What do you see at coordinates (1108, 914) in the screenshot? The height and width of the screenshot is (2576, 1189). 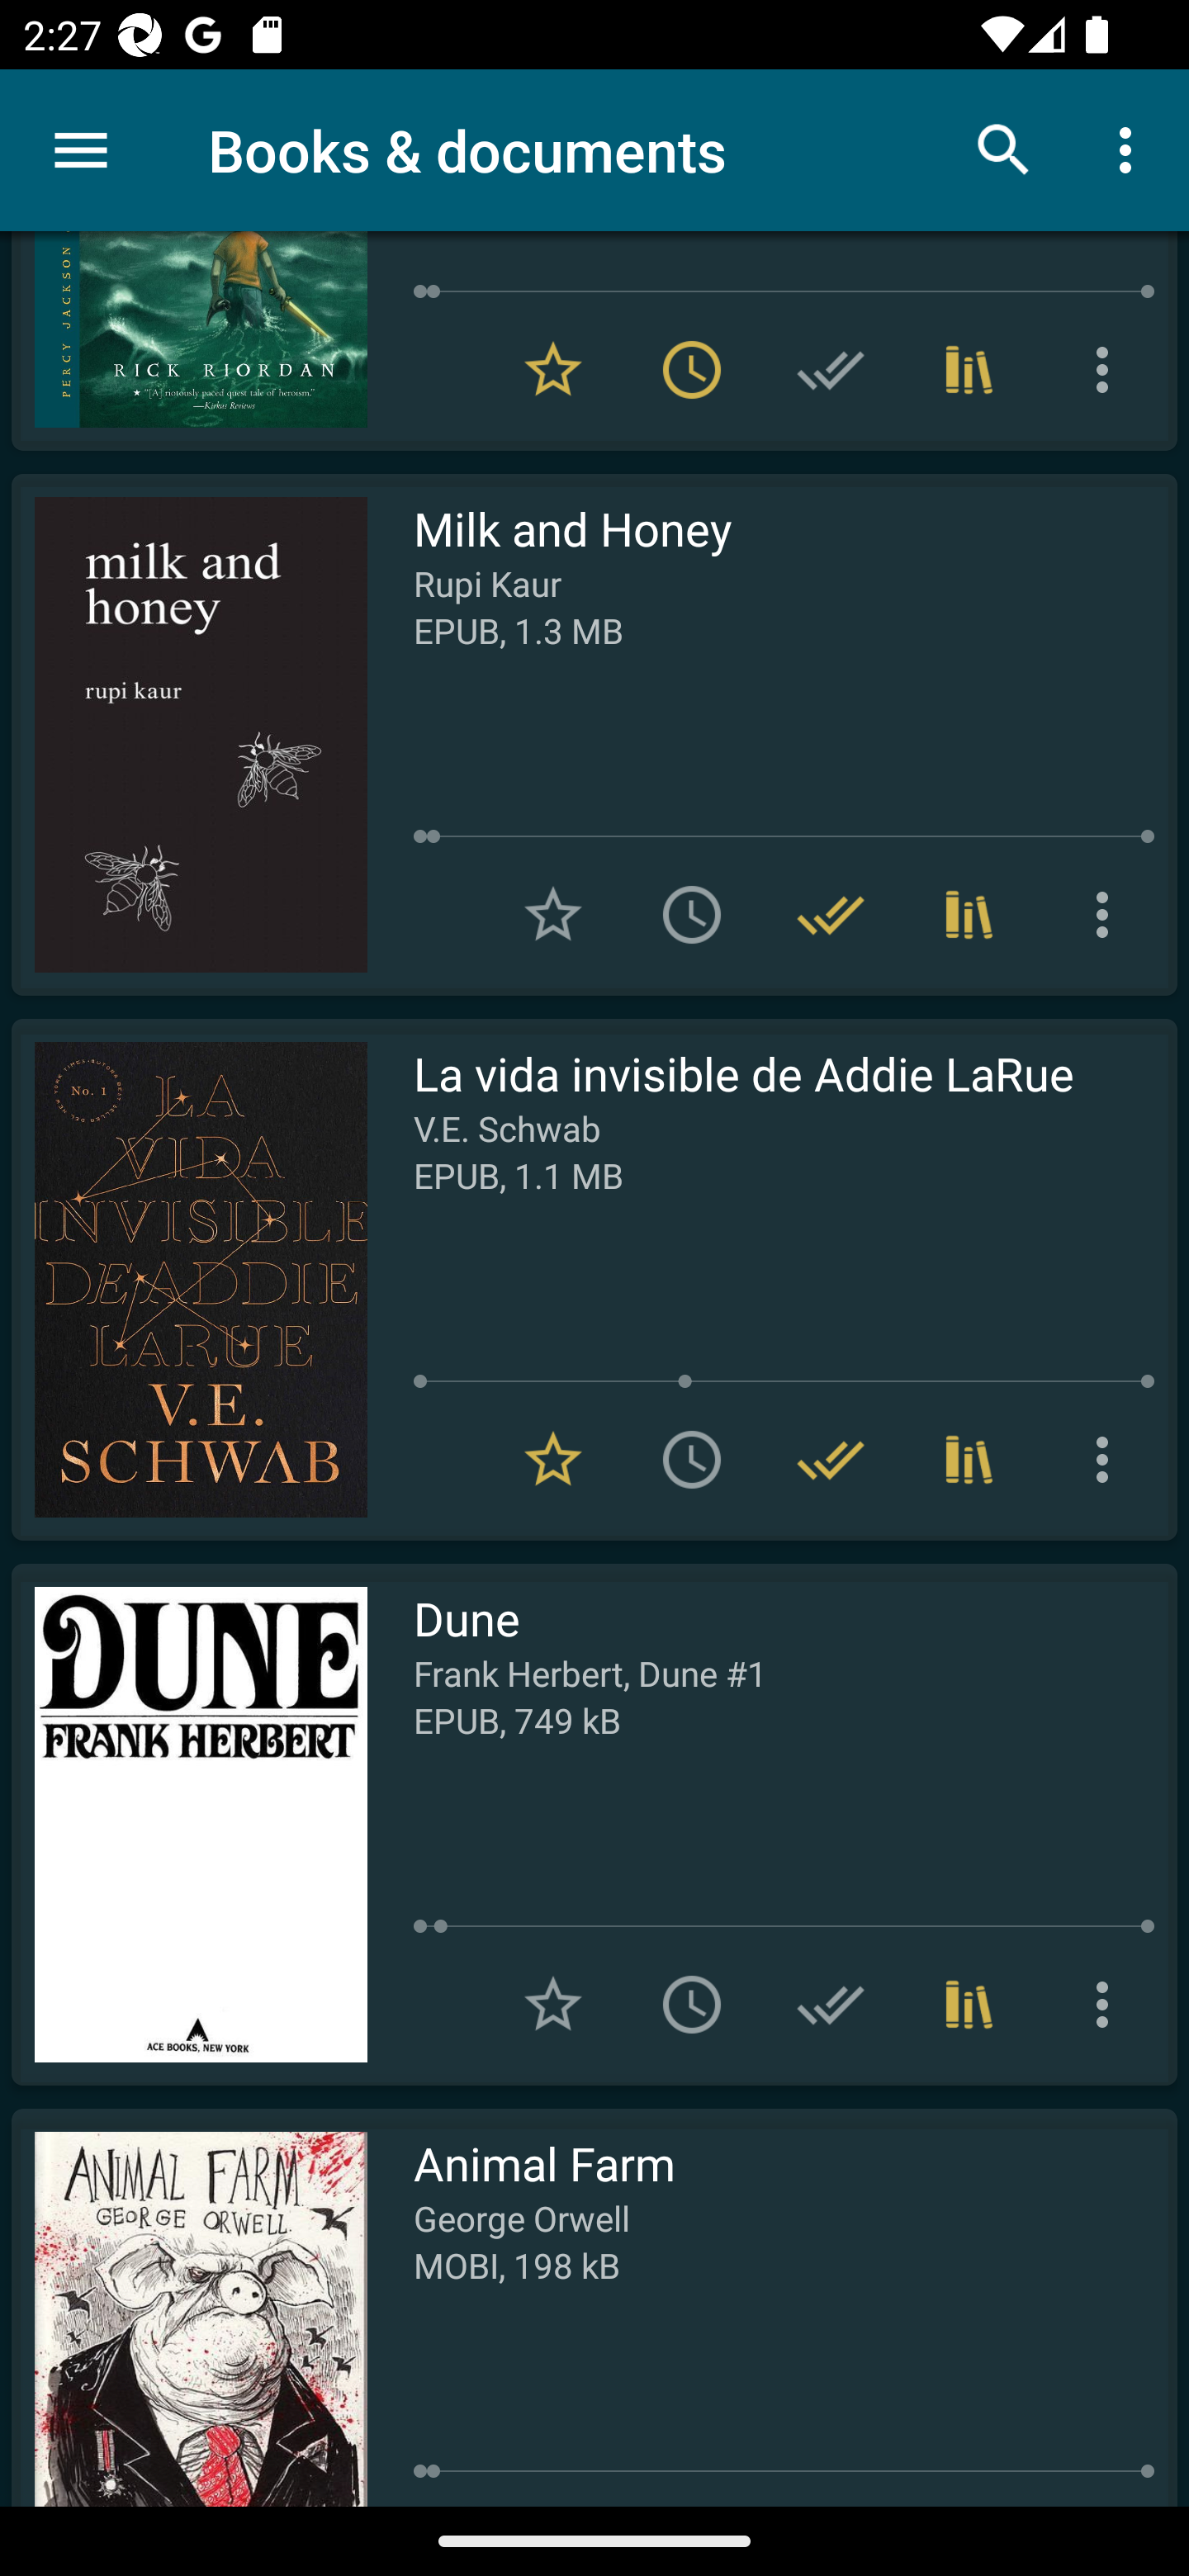 I see `More options` at bounding box center [1108, 914].